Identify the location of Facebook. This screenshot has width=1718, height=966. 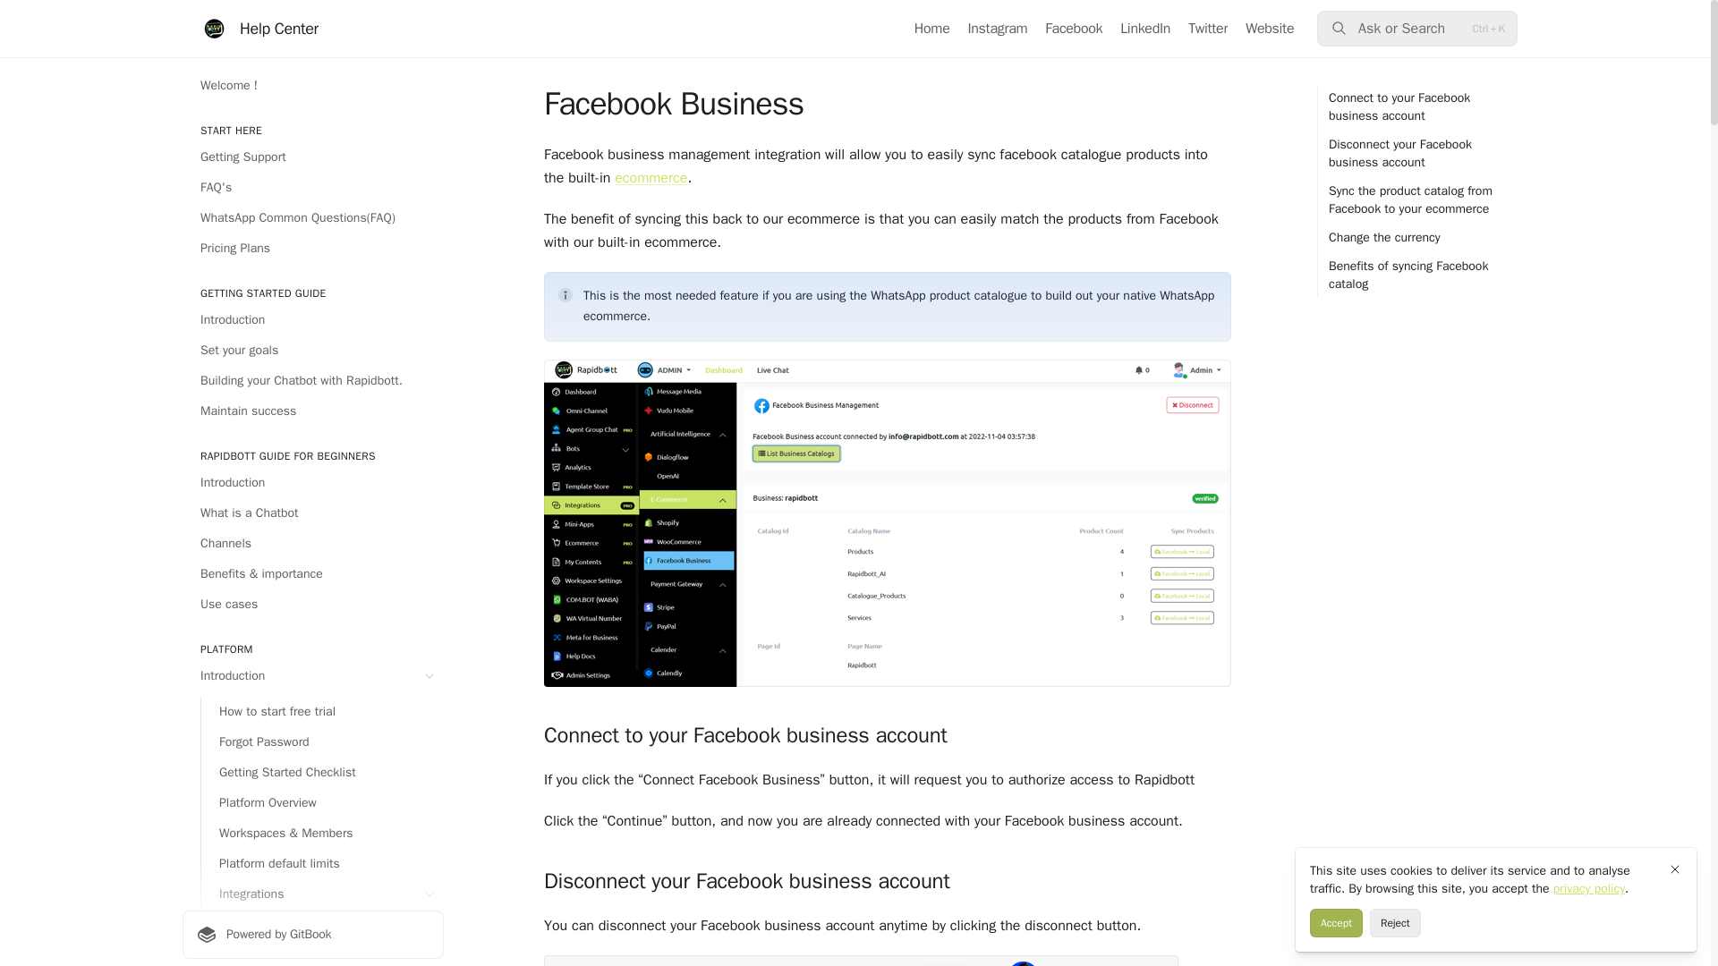
(1074, 29).